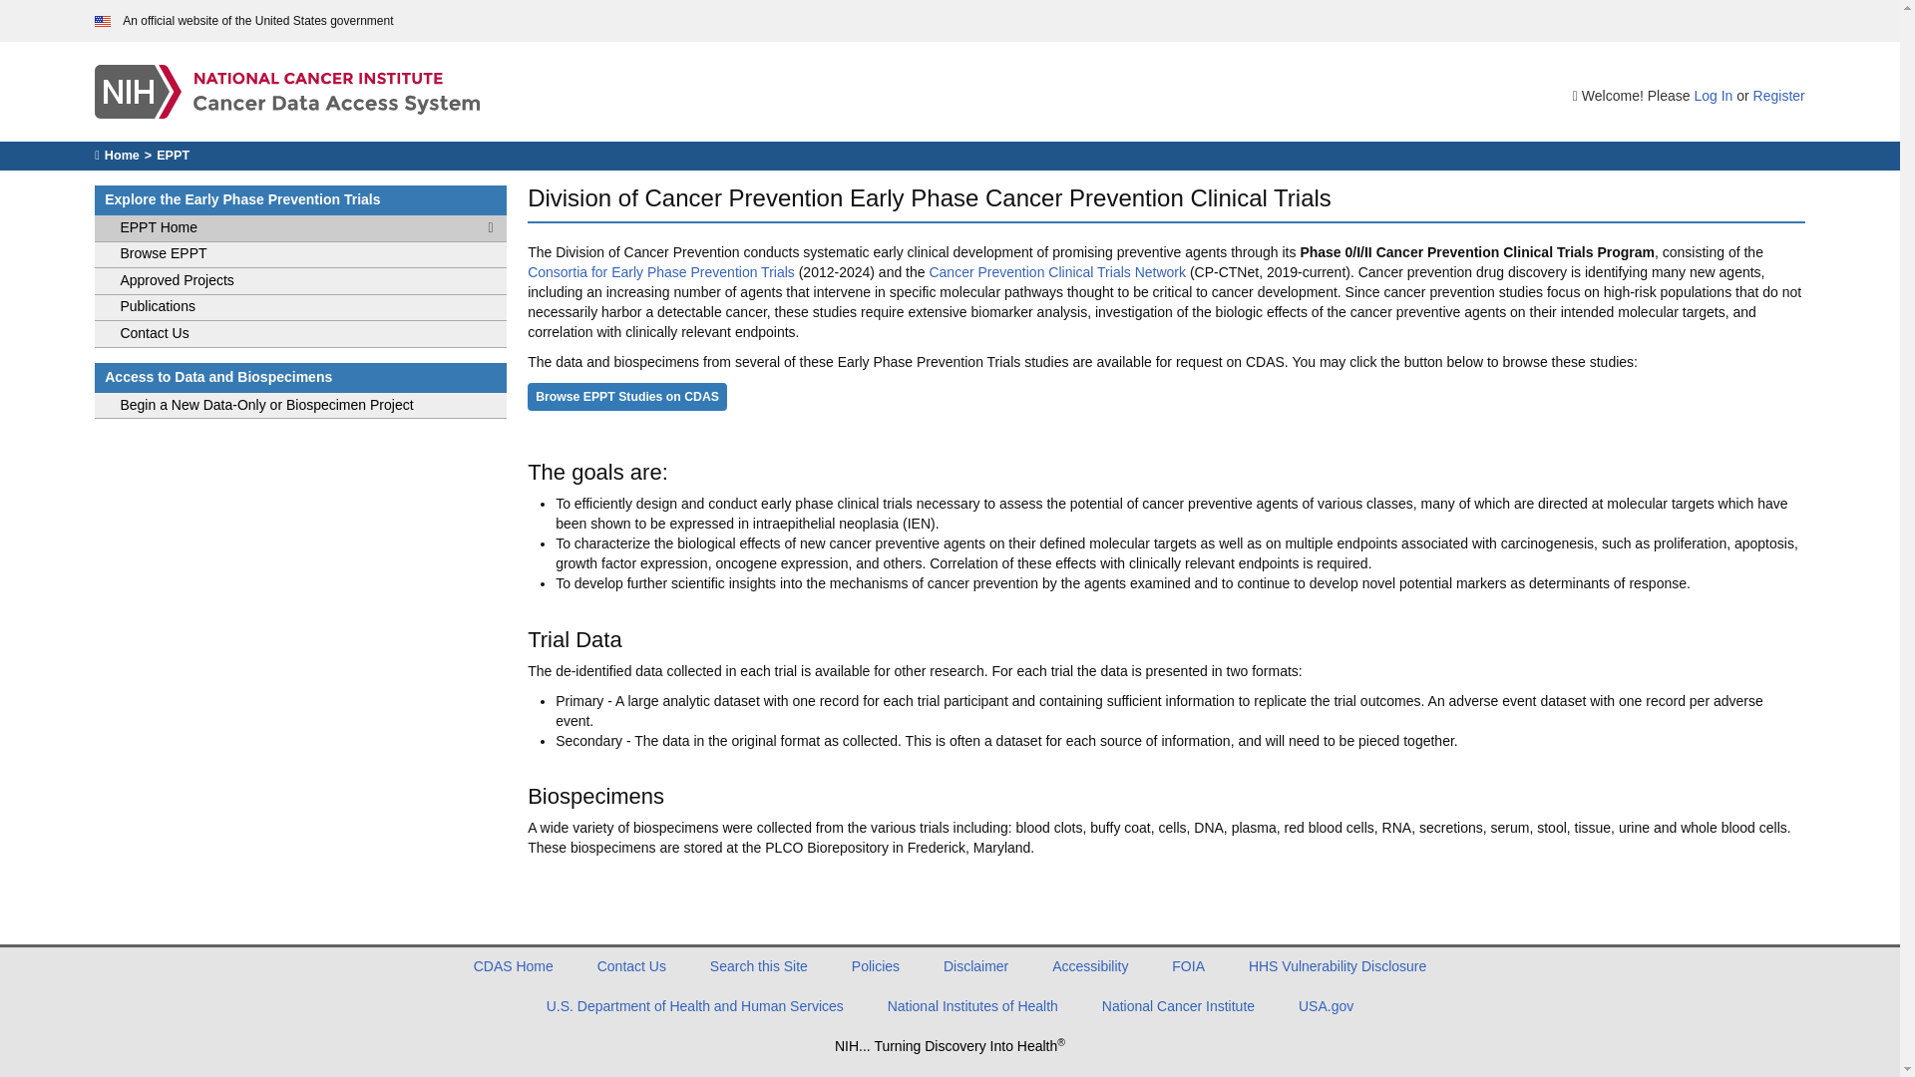 The height and width of the screenshot is (1077, 1915). Describe the element at coordinates (300, 255) in the screenshot. I see `Browse EPPT` at that location.